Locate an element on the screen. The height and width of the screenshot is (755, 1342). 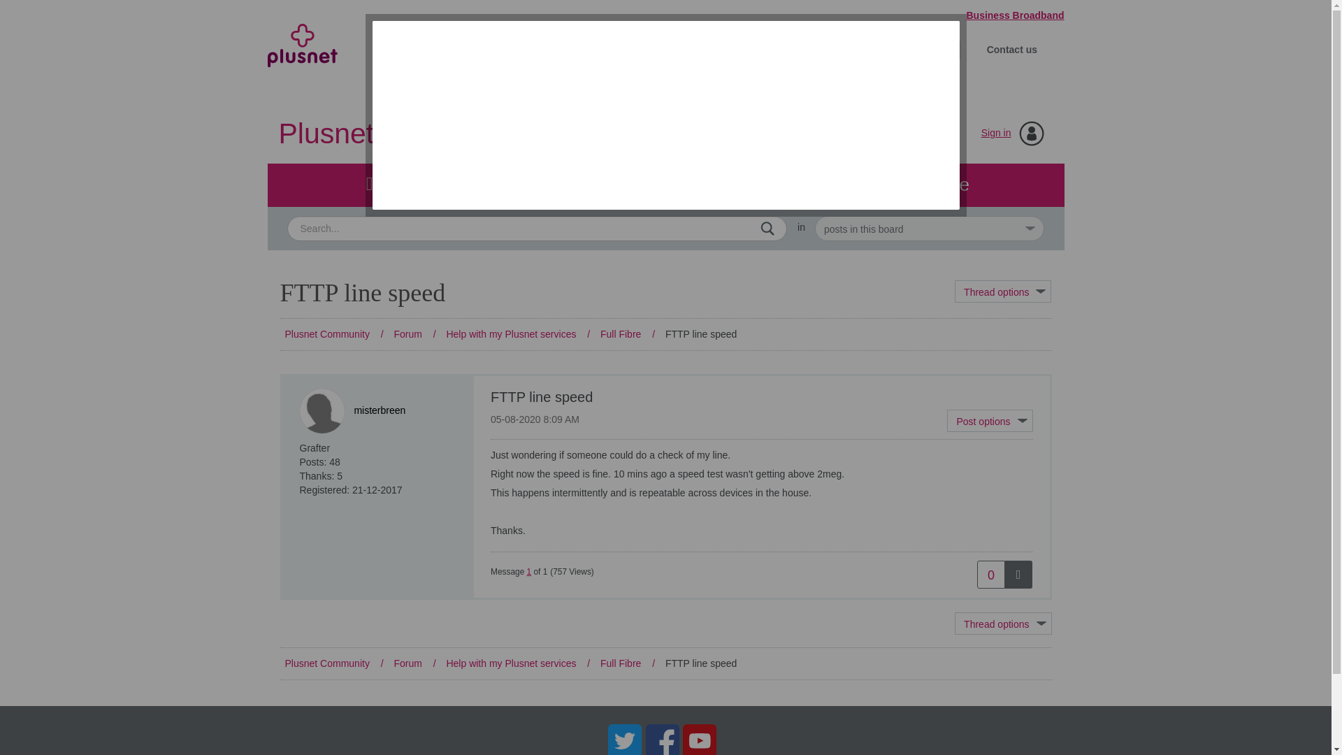
Mobile is located at coordinates (542, 49).